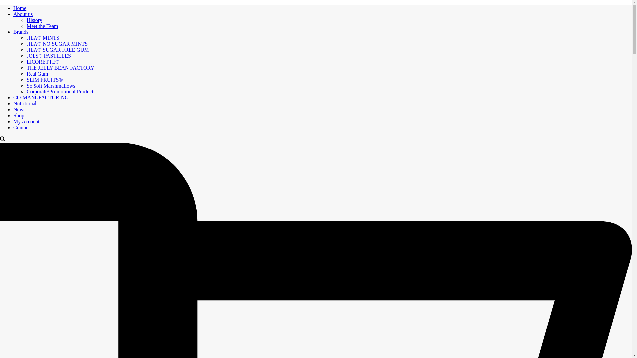  What do you see at coordinates (60, 68) in the screenshot?
I see `THE JELLY BEAN FACTORY` at bounding box center [60, 68].